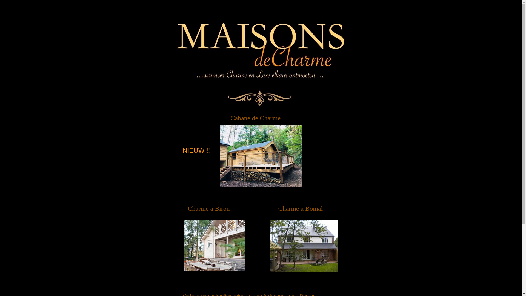 Image resolution: width=526 pixels, height=296 pixels. I want to click on tarief, so click(239, 7).